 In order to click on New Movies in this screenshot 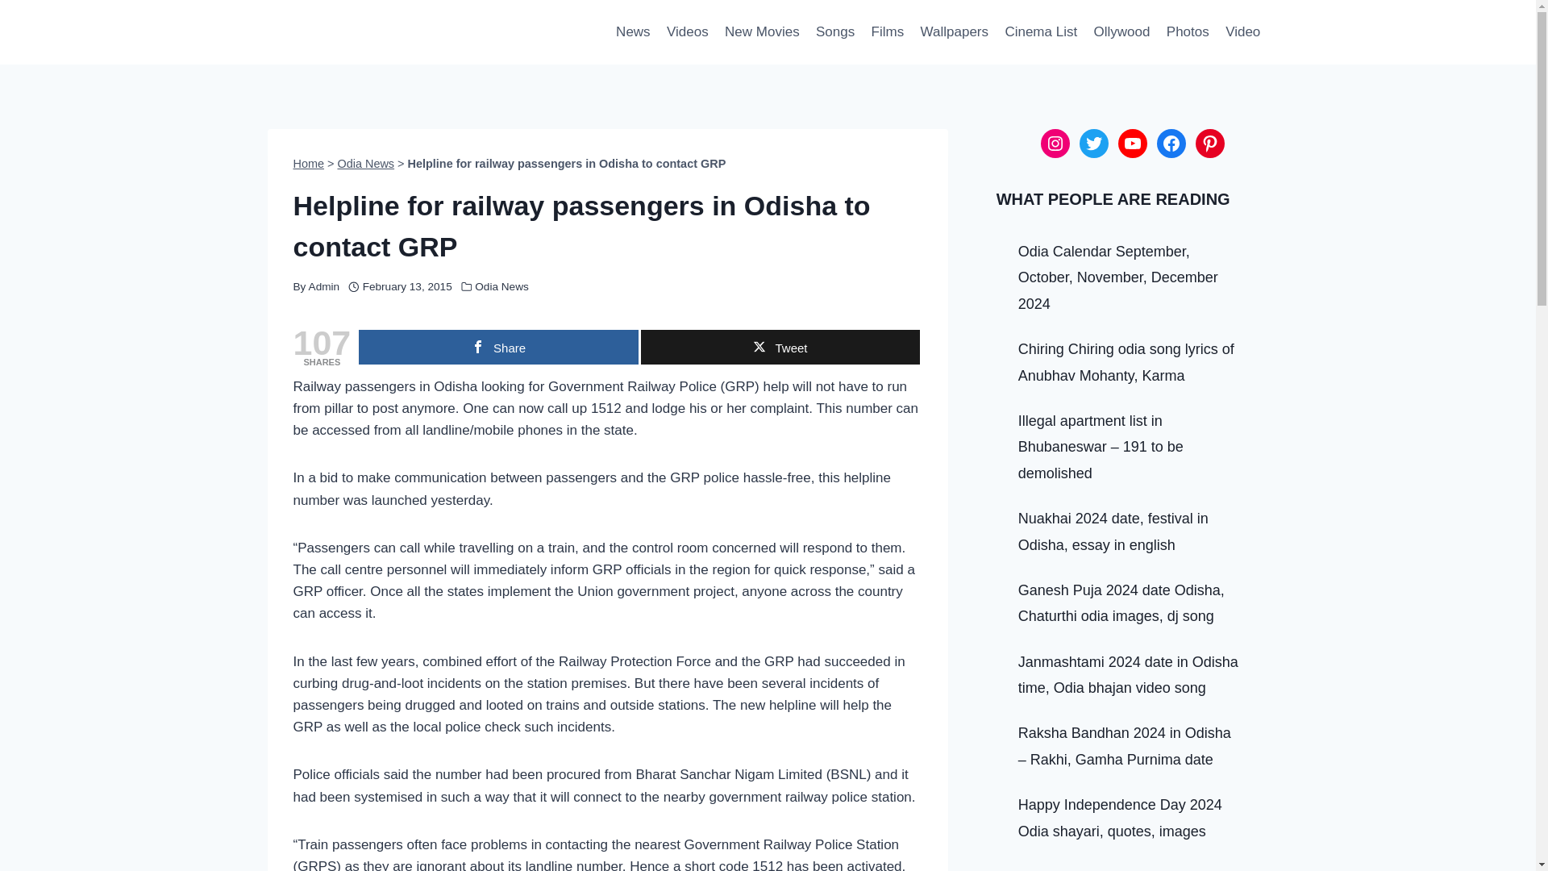, I will do `click(762, 32)`.